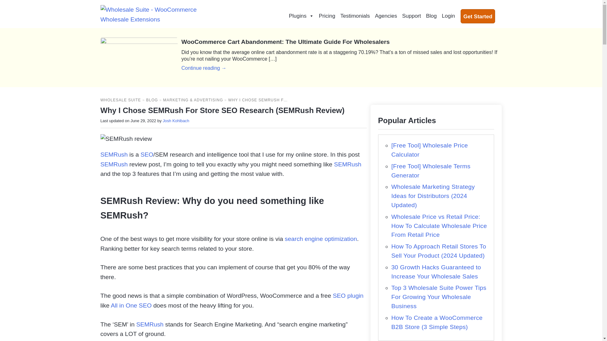  What do you see at coordinates (121, 100) in the screenshot?
I see `Go to Wholesale Suite.` at bounding box center [121, 100].